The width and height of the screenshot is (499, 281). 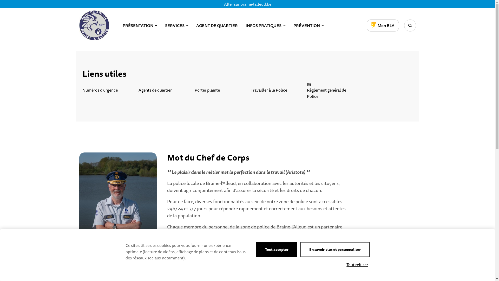 What do you see at coordinates (383, 25) in the screenshot?
I see `Mon BL'A` at bounding box center [383, 25].